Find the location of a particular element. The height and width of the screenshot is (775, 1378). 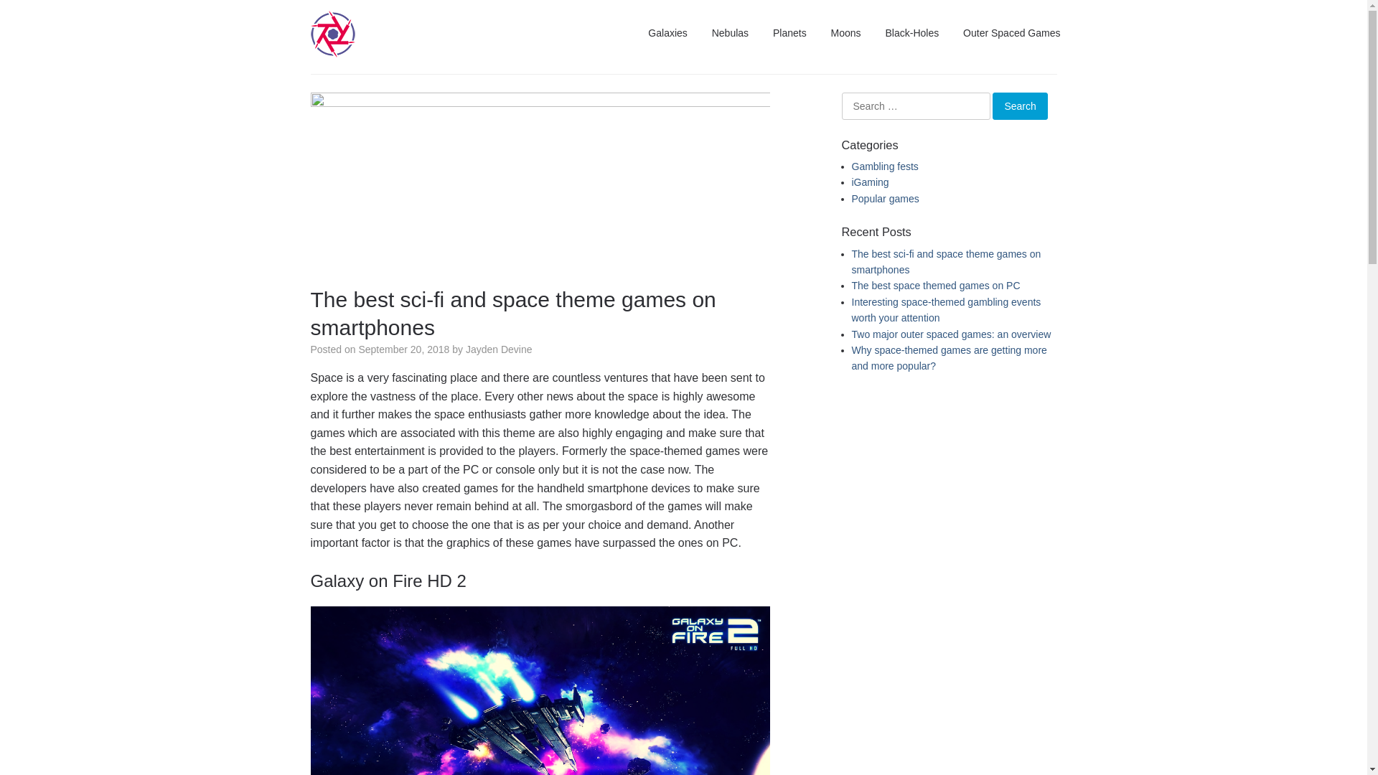

Outer Spaced Games is located at coordinates (1012, 33).